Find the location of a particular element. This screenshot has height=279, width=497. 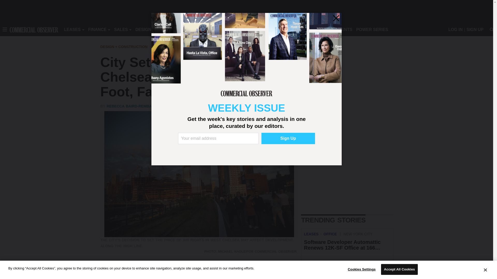

MORE is located at coordinates (236, 29).